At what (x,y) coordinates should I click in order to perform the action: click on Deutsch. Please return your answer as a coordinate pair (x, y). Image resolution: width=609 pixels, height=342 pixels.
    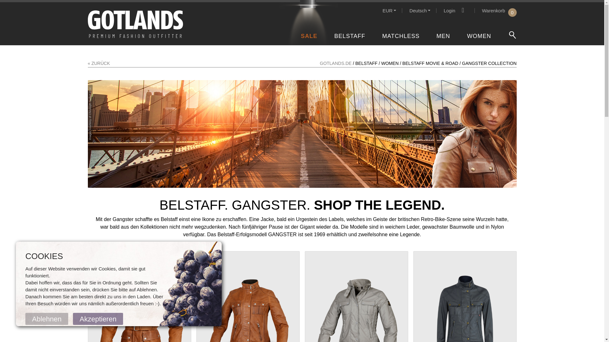
    Looking at the image, I should click on (443, 36).